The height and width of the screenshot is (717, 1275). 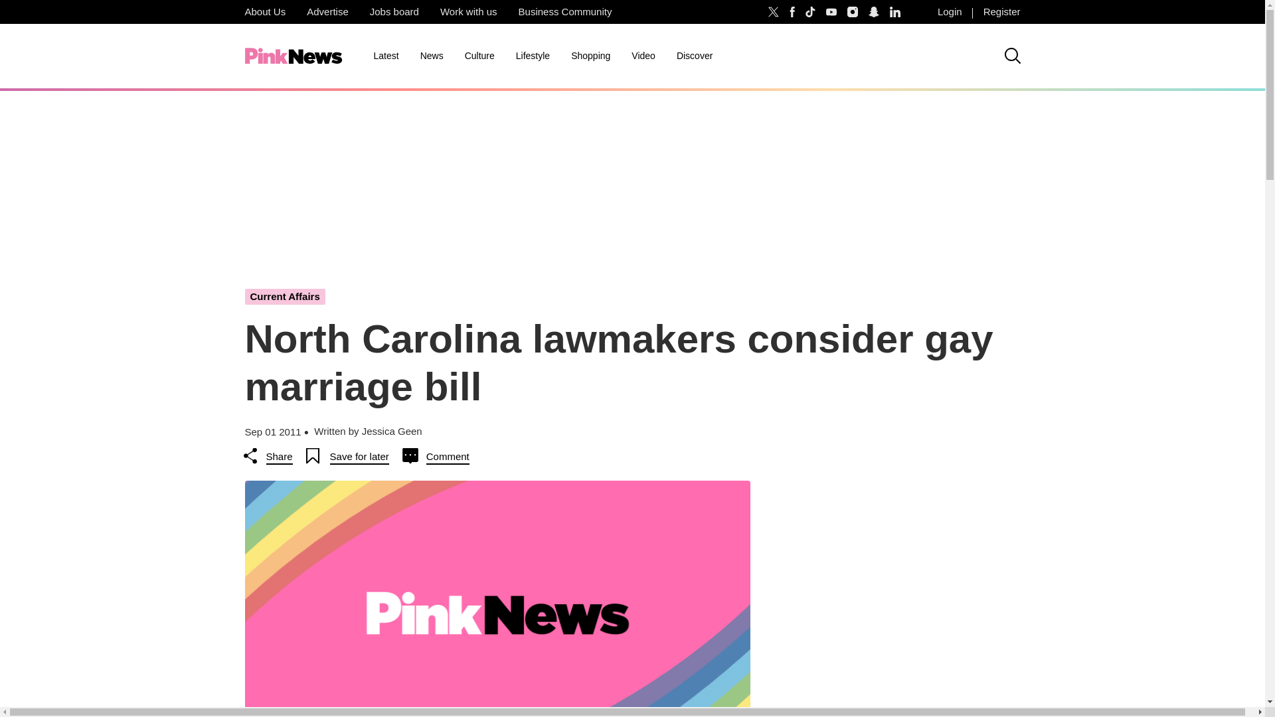 What do you see at coordinates (565, 12) in the screenshot?
I see `Business Community` at bounding box center [565, 12].